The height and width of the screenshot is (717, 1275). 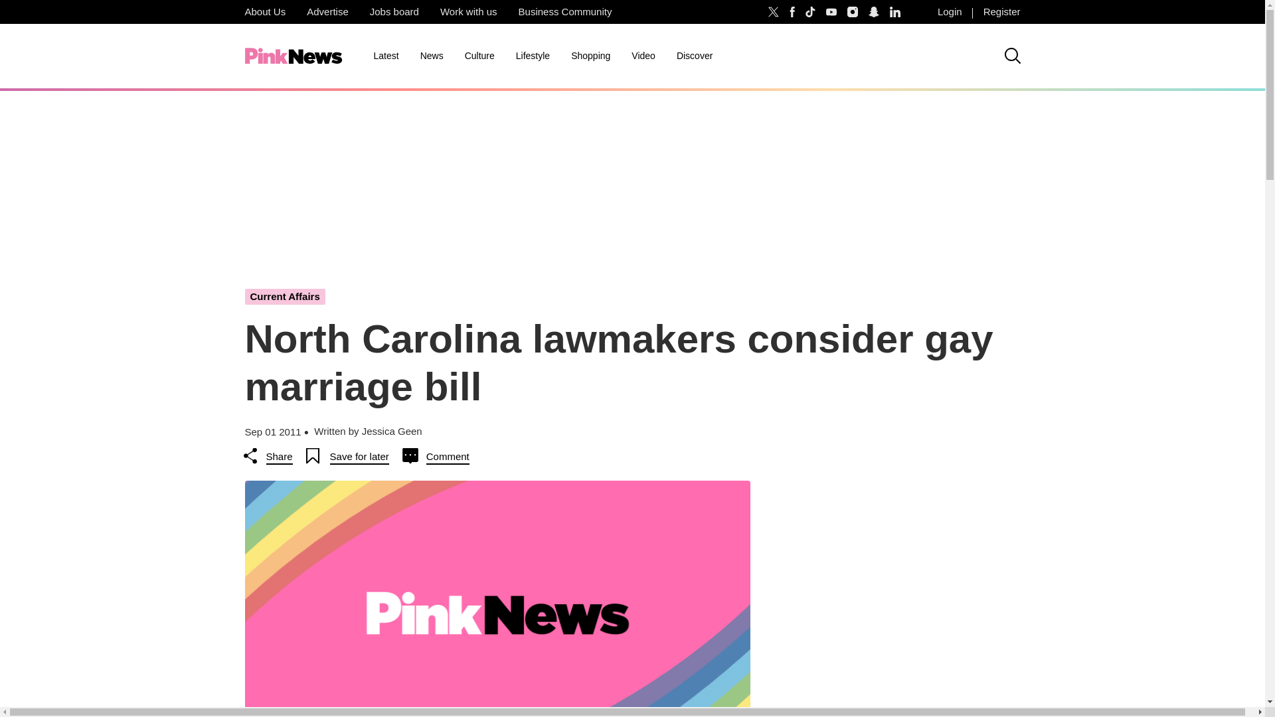 What do you see at coordinates (565, 12) in the screenshot?
I see `Business Community` at bounding box center [565, 12].